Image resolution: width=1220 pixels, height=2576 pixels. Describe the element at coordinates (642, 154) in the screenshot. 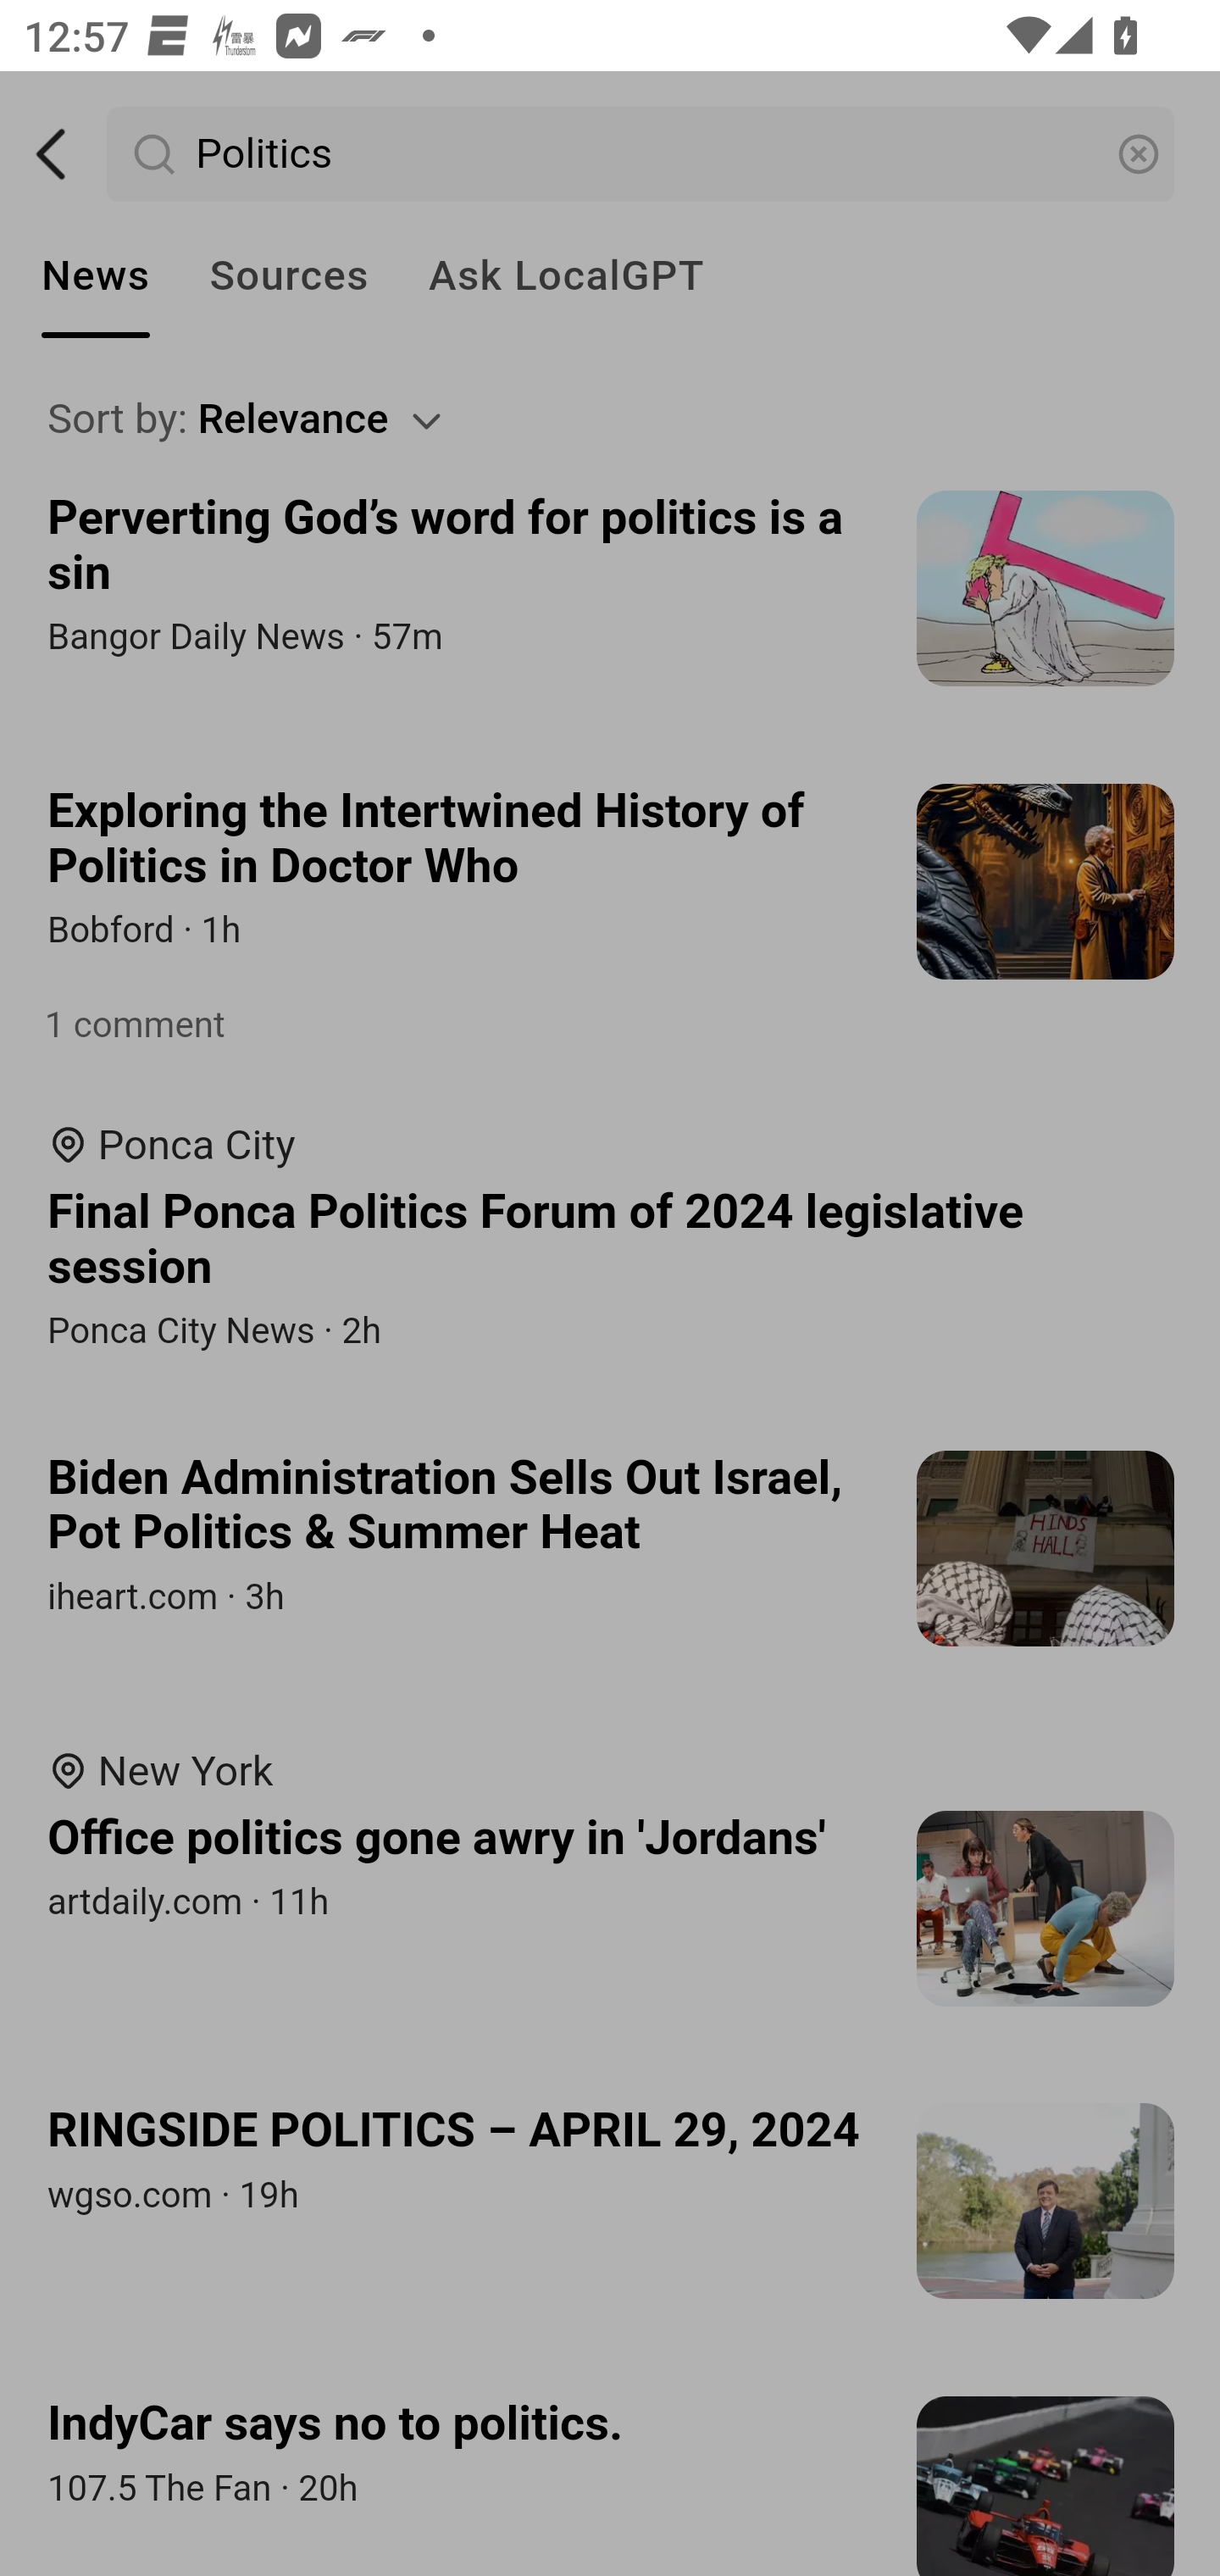

I see `Politics` at that location.